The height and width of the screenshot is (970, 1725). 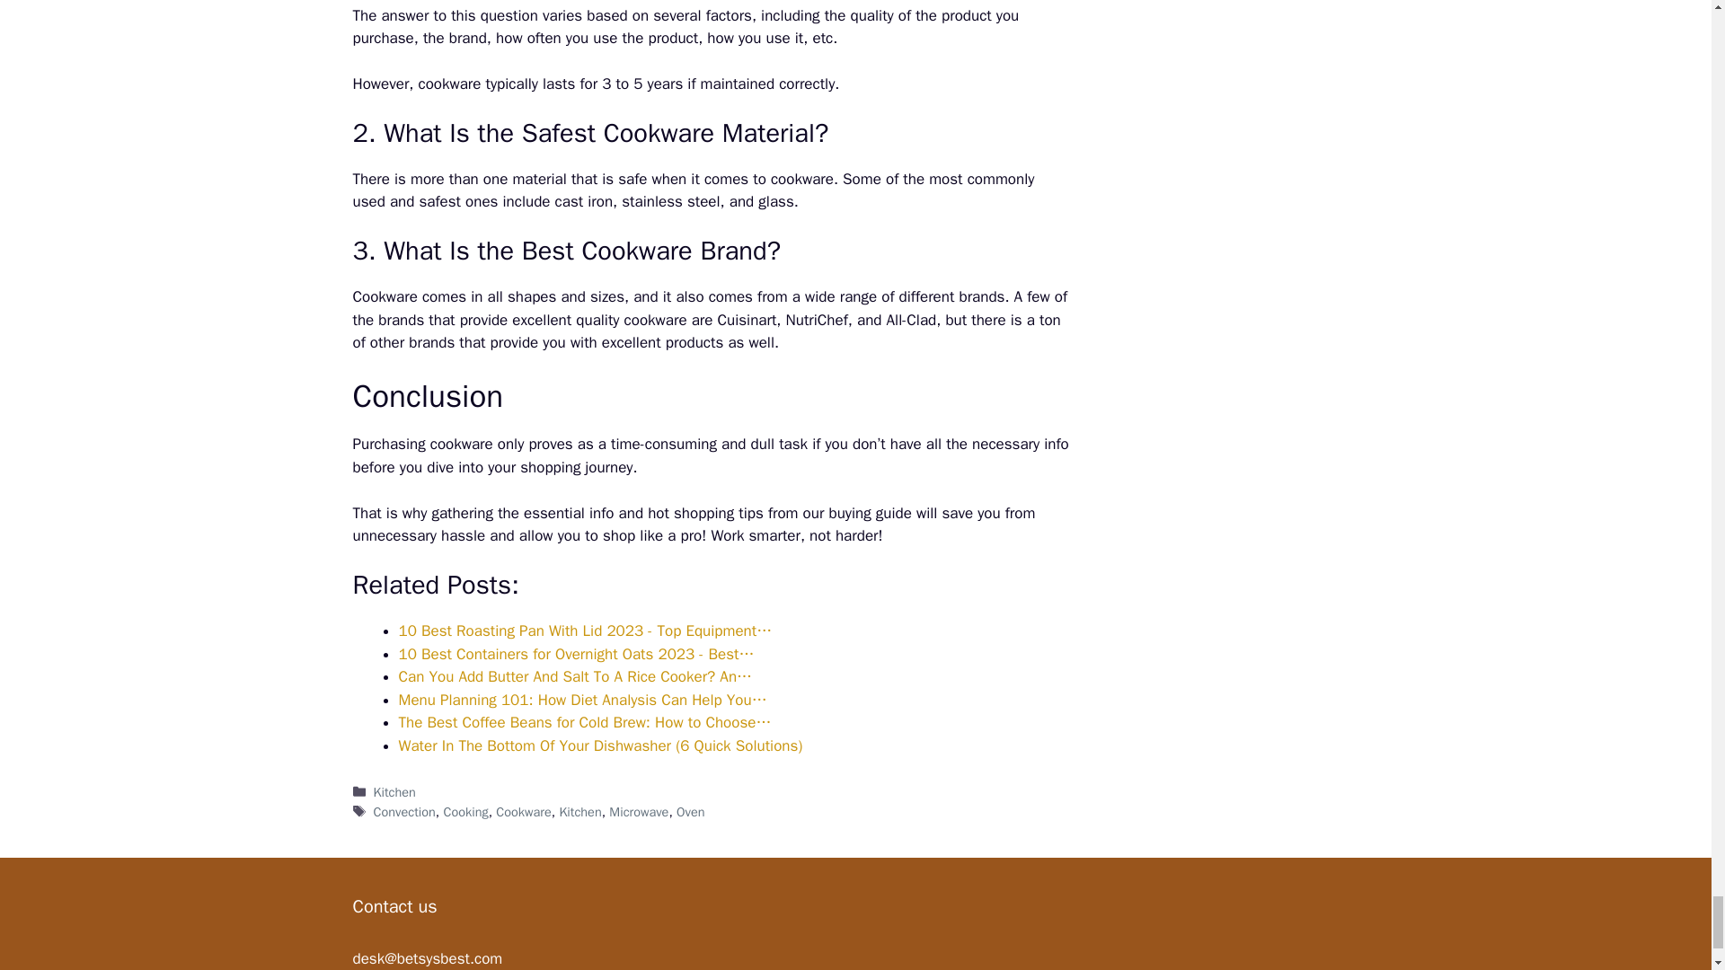 I want to click on Oven, so click(x=690, y=812).